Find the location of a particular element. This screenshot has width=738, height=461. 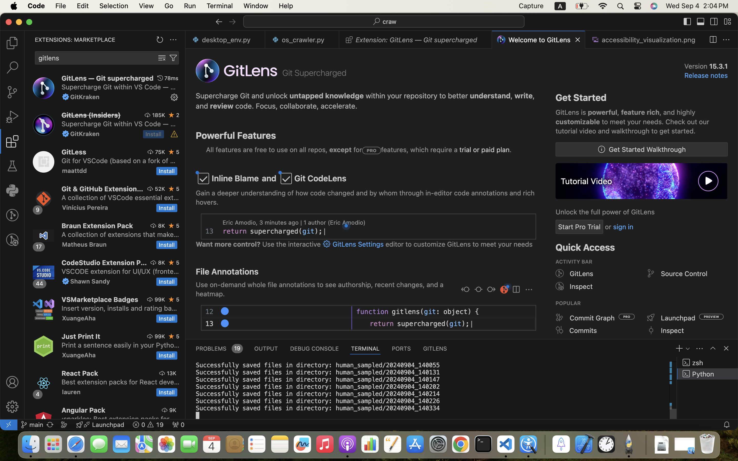

0 desktop_env.py   is located at coordinates (225, 40).